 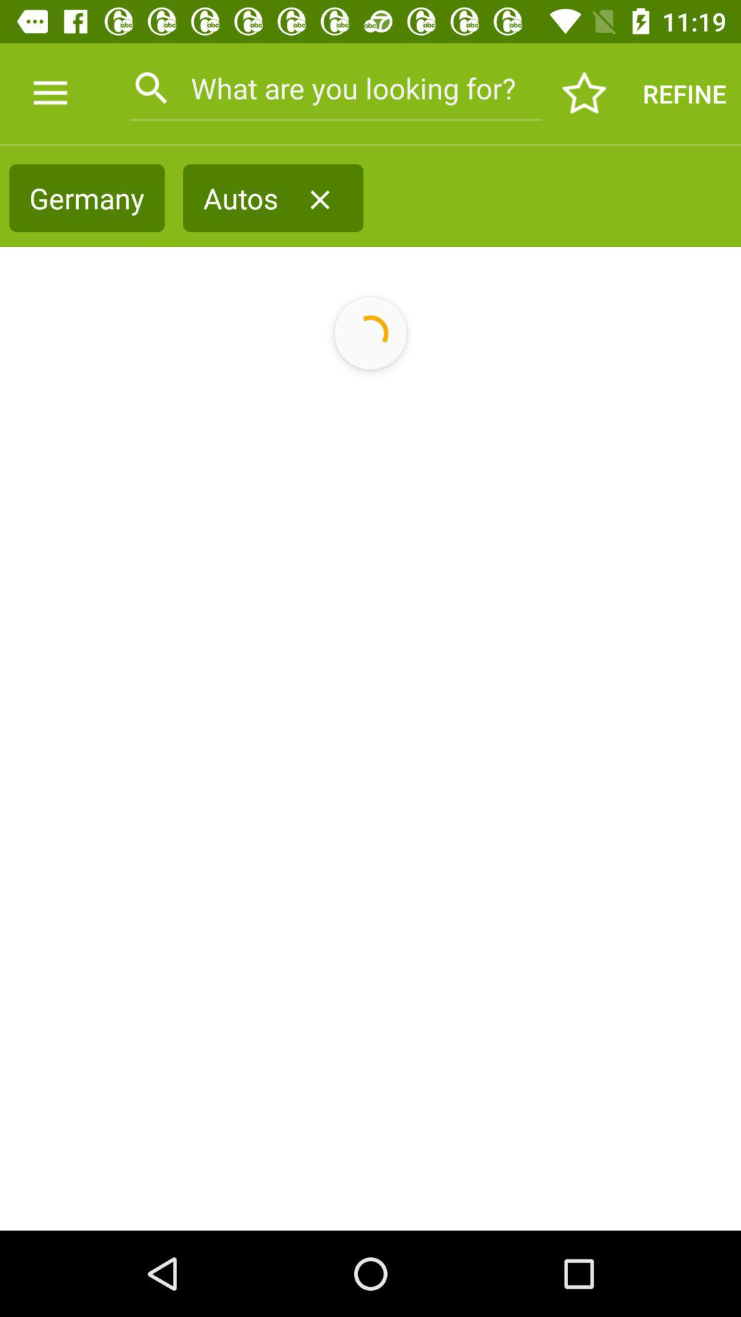 What do you see at coordinates (50, 93) in the screenshot?
I see `turn off icon next to the what are you icon` at bounding box center [50, 93].